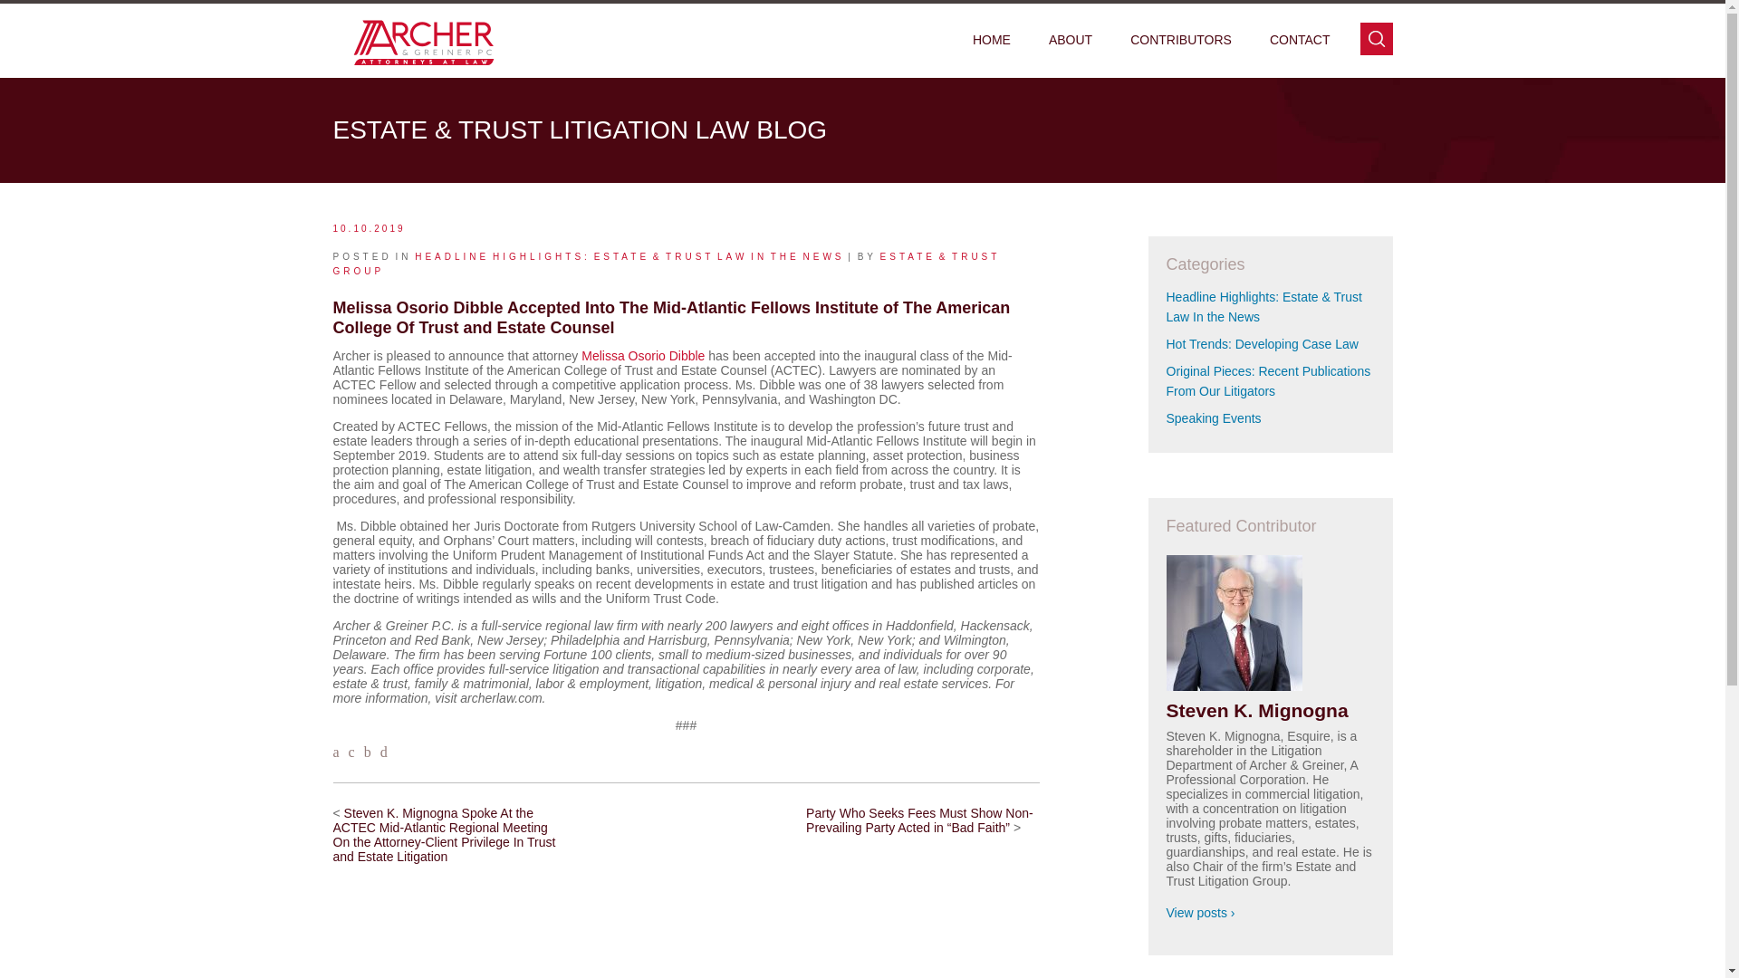 The height and width of the screenshot is (978, 1739). Describe the element at coordinates (1070, 41) in the screenshot. I see `ABOUT` at that location.